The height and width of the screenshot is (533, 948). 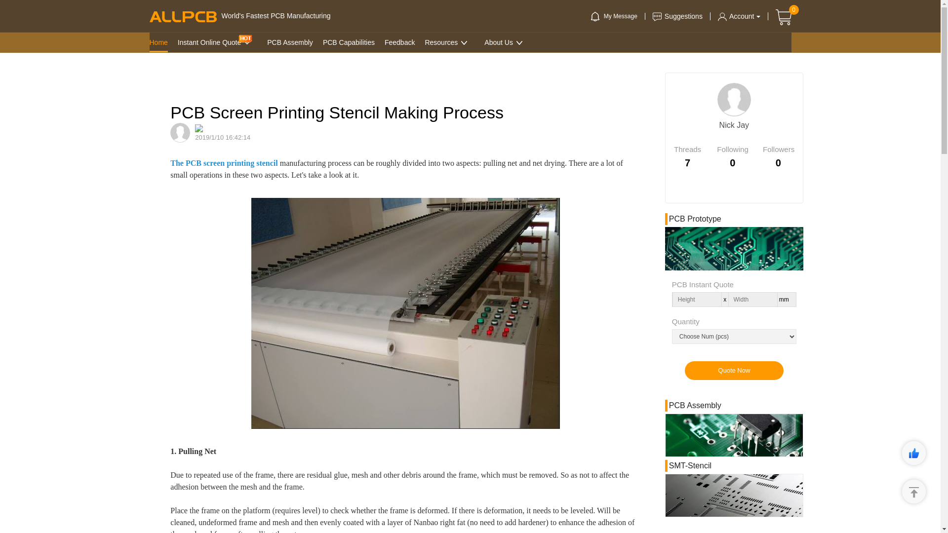 What do you see at coordinates (209, 42) in the screenshot?
I see `Instant Online Quote` at bounding box center [209, 42].